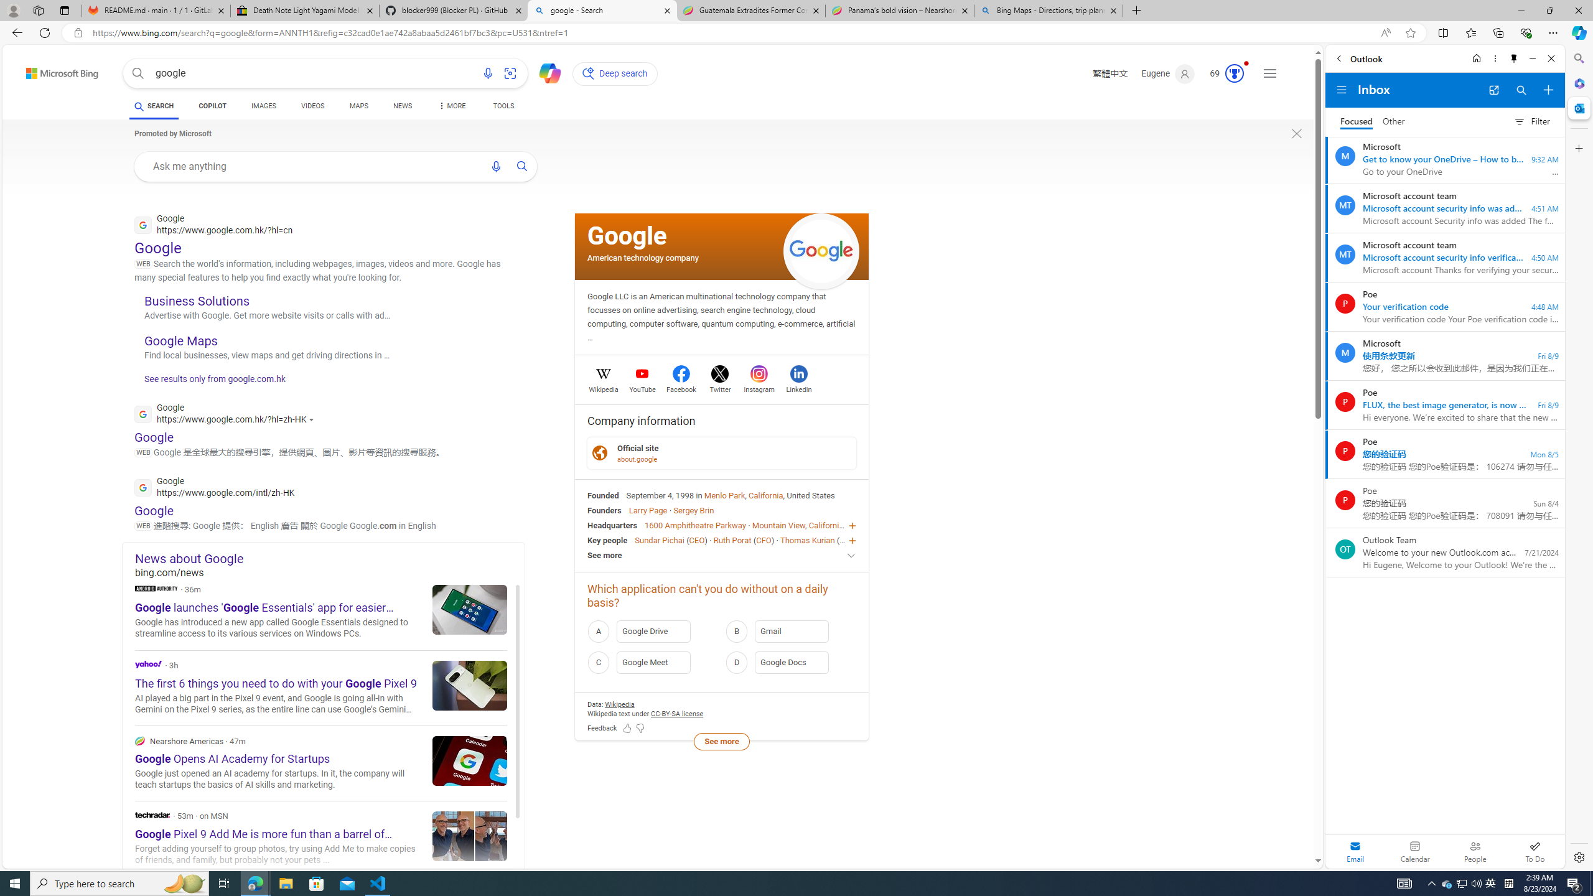  I want to click on Official siteabout.google, so click(722, 453).